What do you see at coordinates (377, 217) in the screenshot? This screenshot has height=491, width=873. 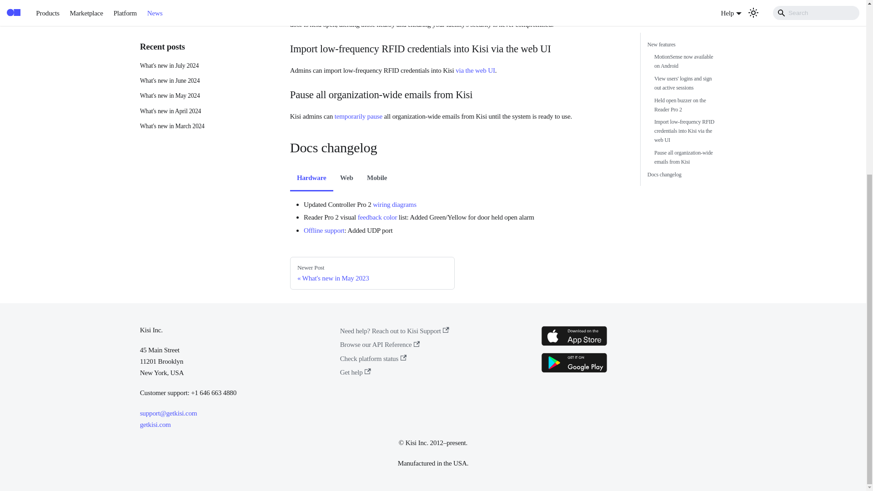 I see `feedback color` at bounding box center [377, 217].